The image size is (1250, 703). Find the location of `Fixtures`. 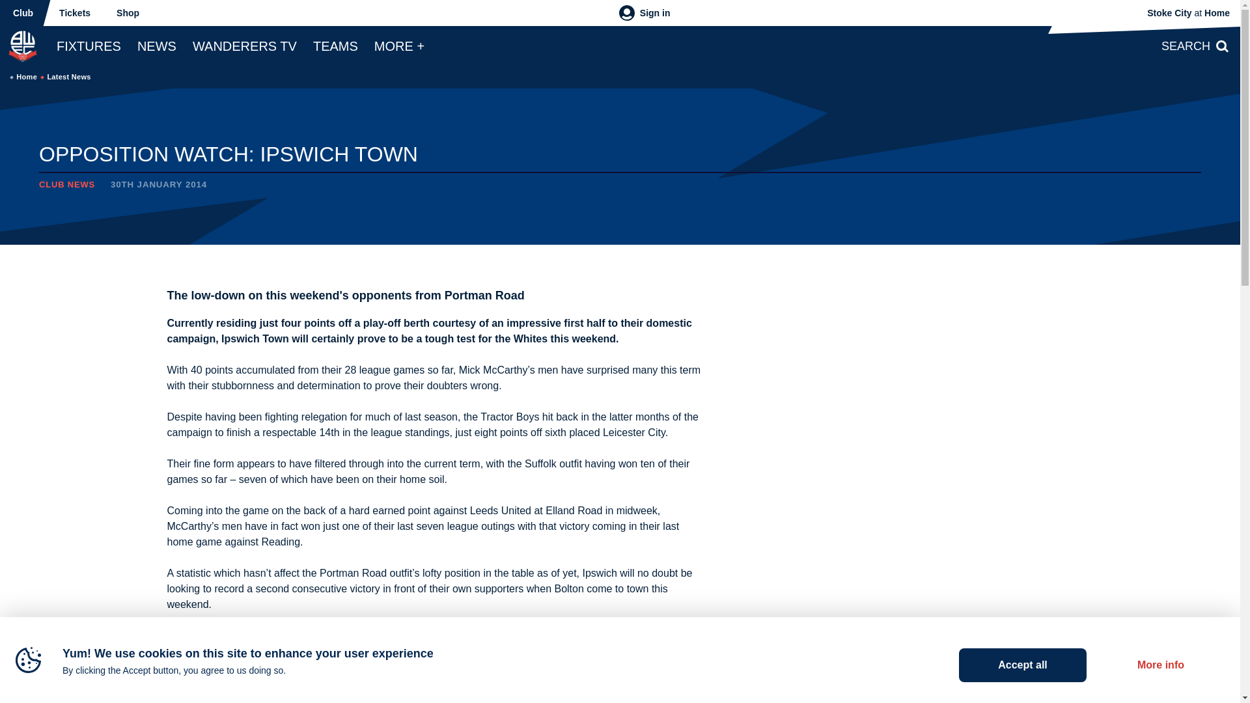

Fixtures is located at coordinates (89, 46).